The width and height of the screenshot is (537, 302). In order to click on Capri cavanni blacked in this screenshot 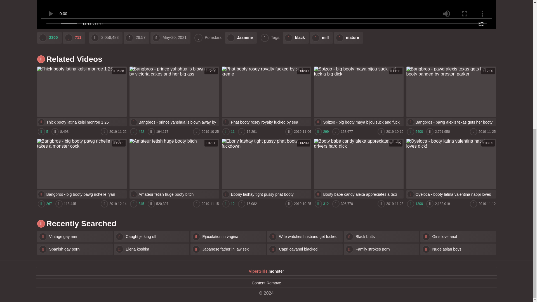, I will do `click(305, 249)`.